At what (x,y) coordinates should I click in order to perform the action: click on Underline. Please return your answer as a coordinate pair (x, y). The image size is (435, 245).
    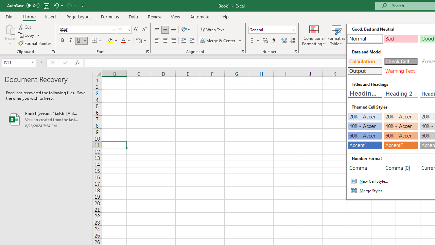
    Looking at the image, I should click on (79, 41).